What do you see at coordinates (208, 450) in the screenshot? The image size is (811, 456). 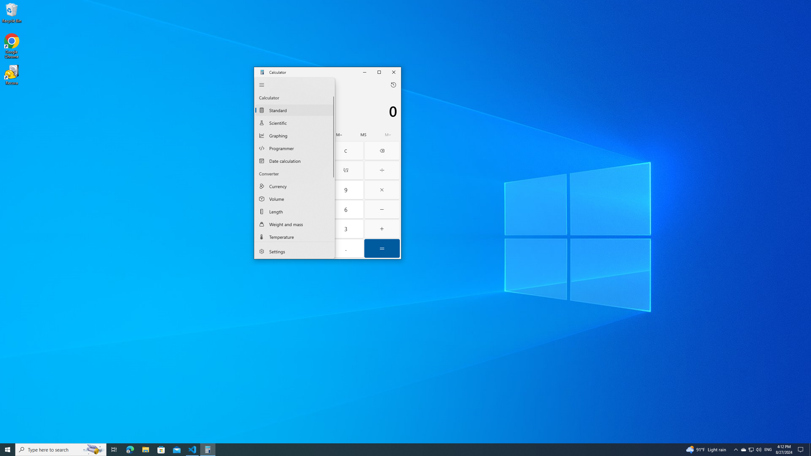 I see `Calculator - 1 running window` at bounding box center [208, 450].